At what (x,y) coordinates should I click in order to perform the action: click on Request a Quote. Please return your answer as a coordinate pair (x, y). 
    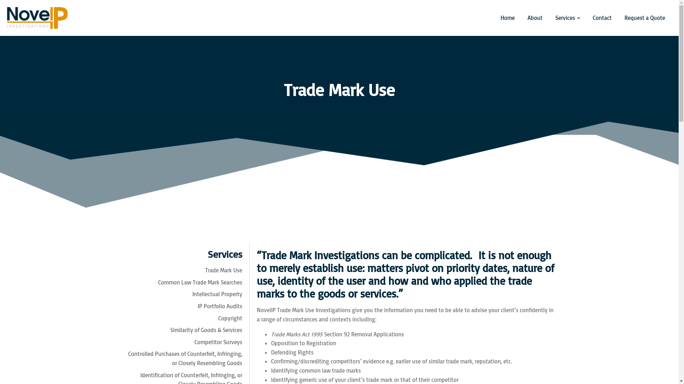
    Looking at the image, I should click on (645, 18).